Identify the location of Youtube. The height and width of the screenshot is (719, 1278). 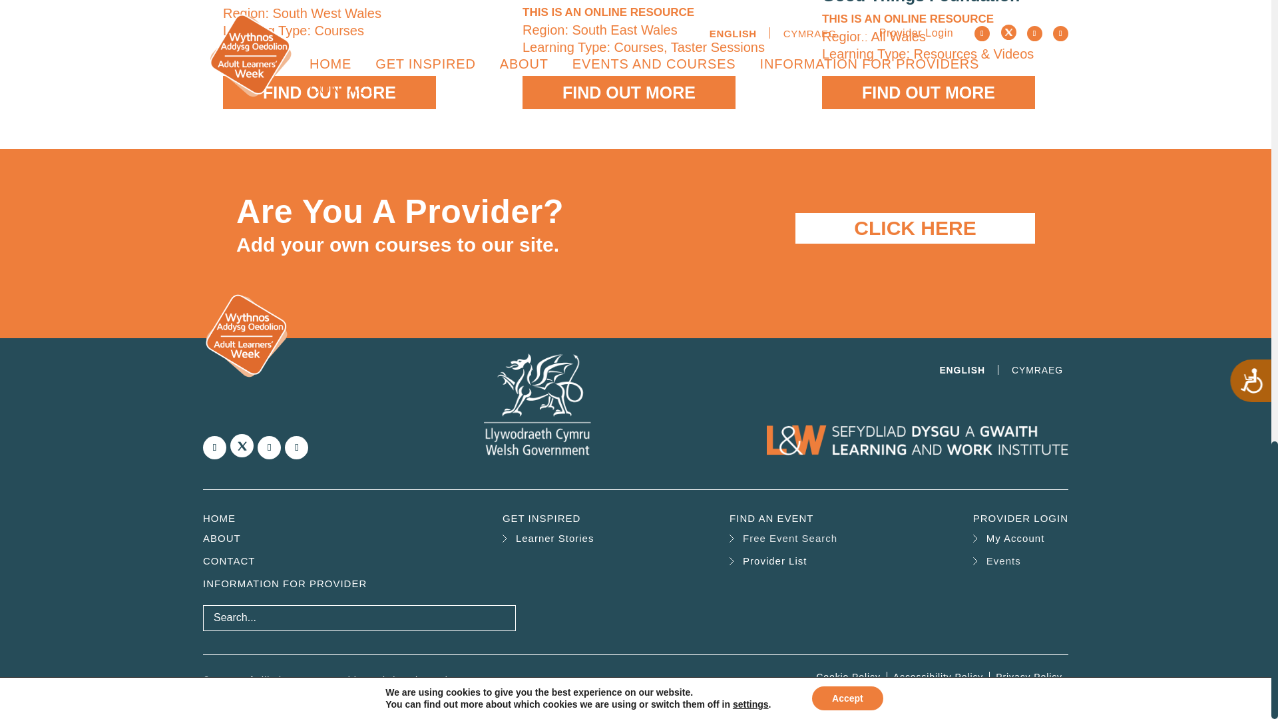
(296, 447).